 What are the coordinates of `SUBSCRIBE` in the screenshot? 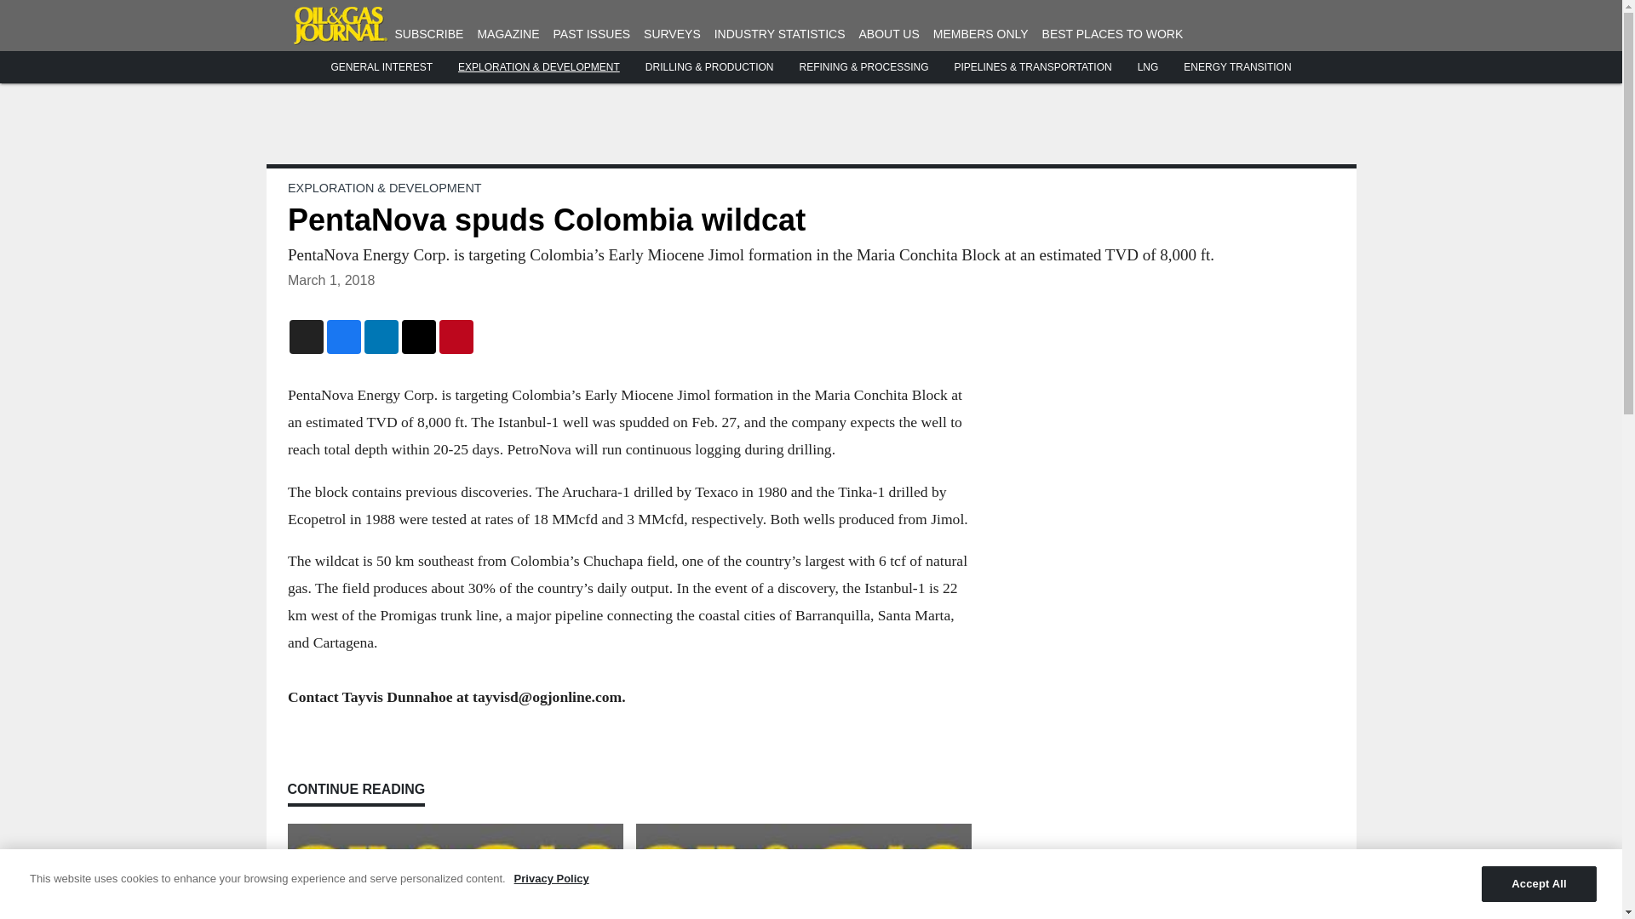 It's located at (429, 34).